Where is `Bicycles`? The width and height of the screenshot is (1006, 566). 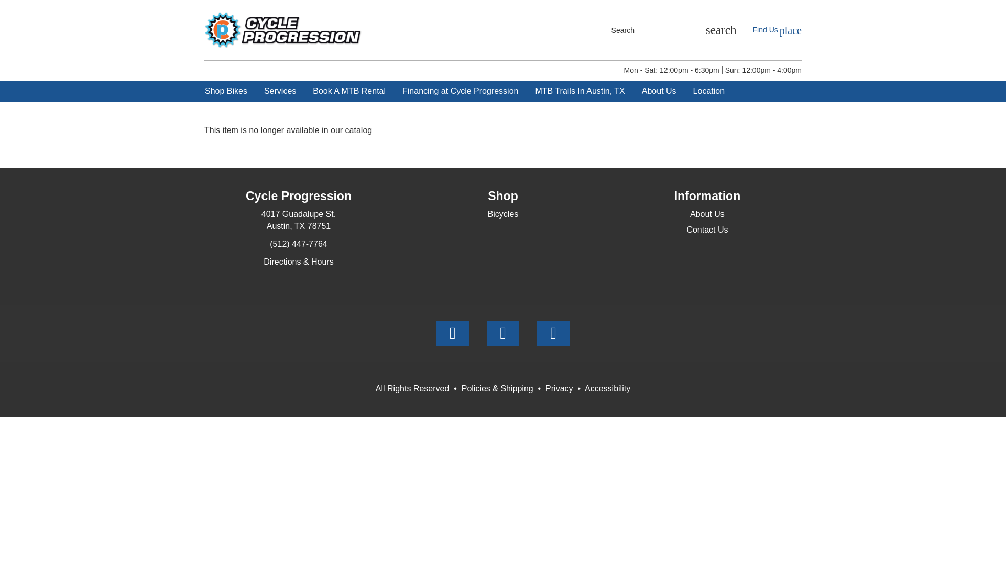
Bicycles is located at coordinates (503, 214).